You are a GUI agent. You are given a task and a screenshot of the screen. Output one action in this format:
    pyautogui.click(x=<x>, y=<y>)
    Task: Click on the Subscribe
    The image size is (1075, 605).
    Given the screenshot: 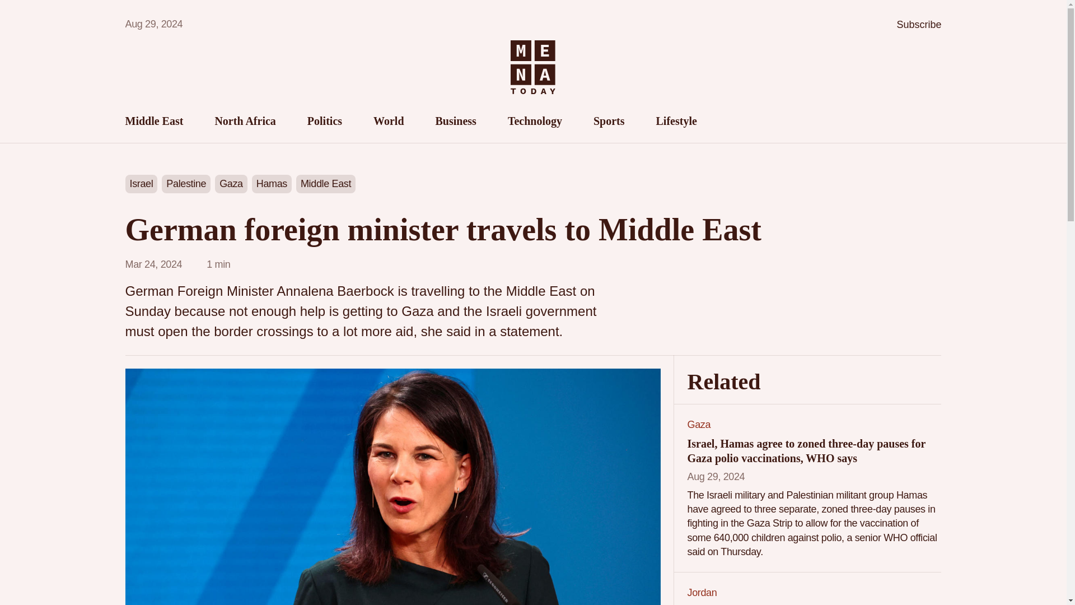 What is the action you would take?
    pyautogui.click(x=919, y=24)
    